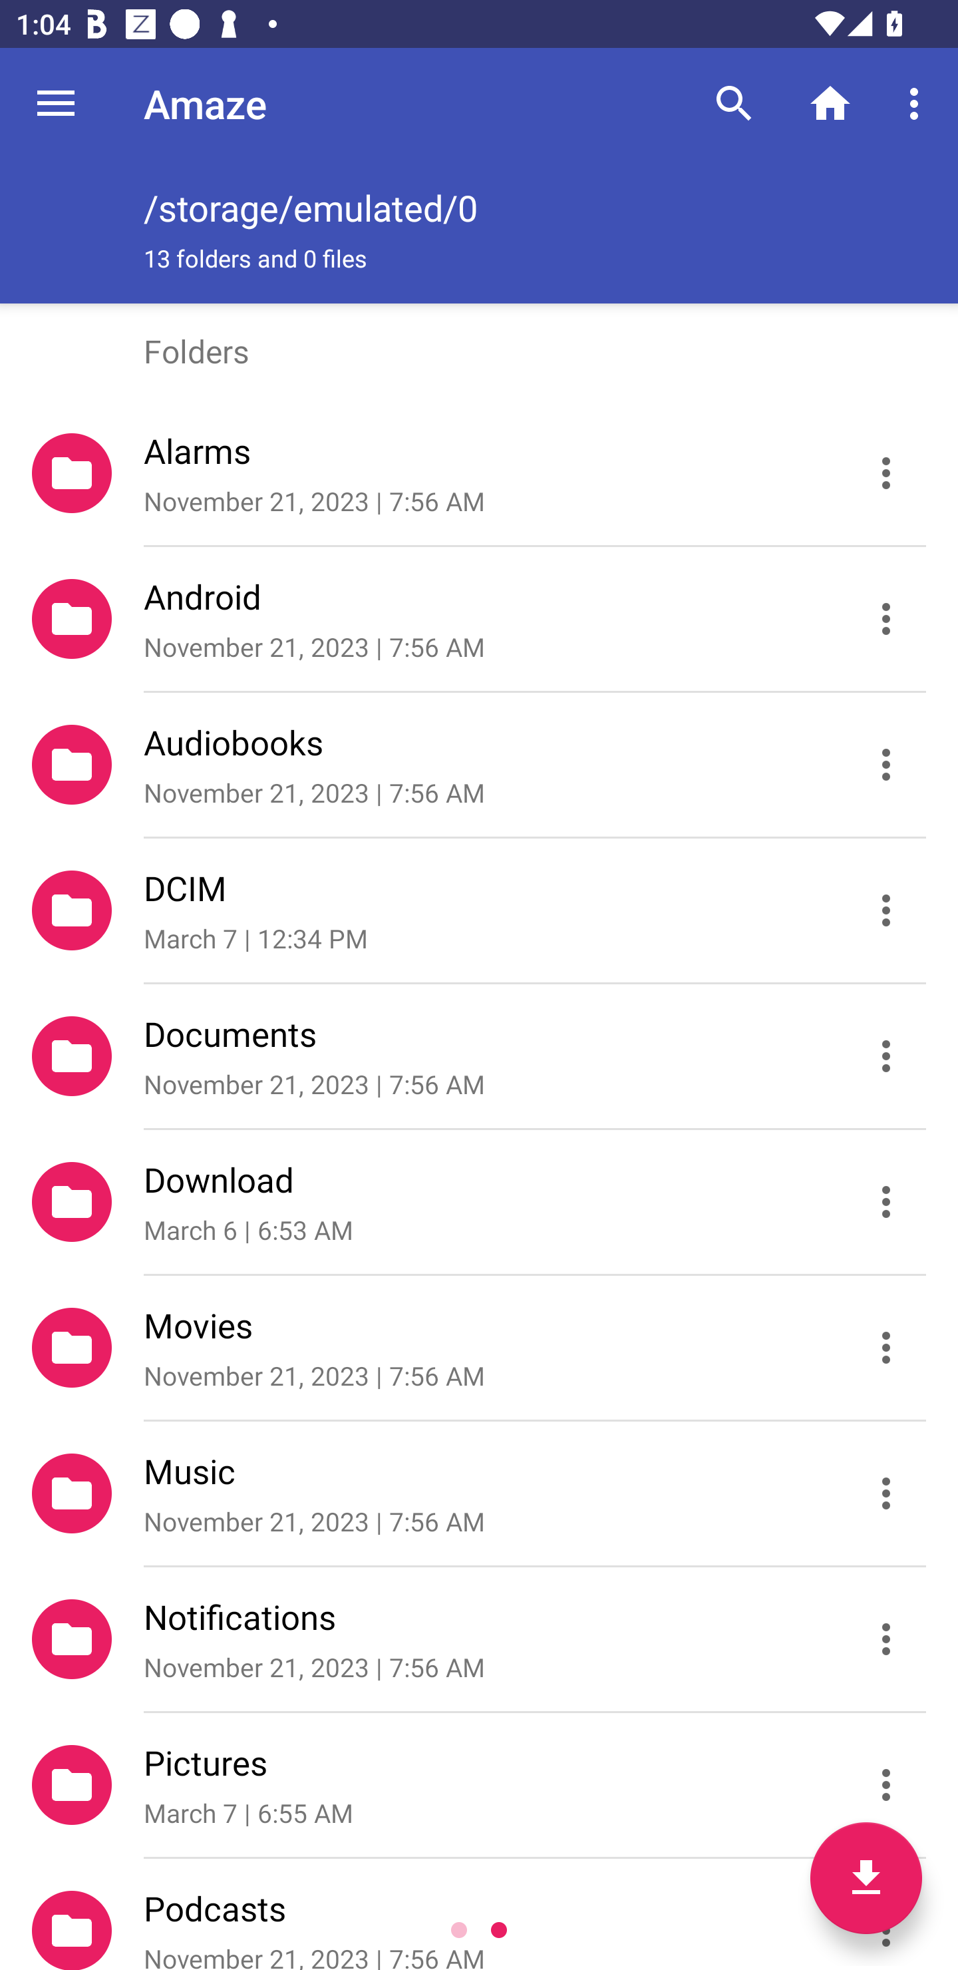 The width and height of the screenshot is (958, 1970). I want to click on Documents November 21, 2023 | 7:56 AM, so click(479, 1057).